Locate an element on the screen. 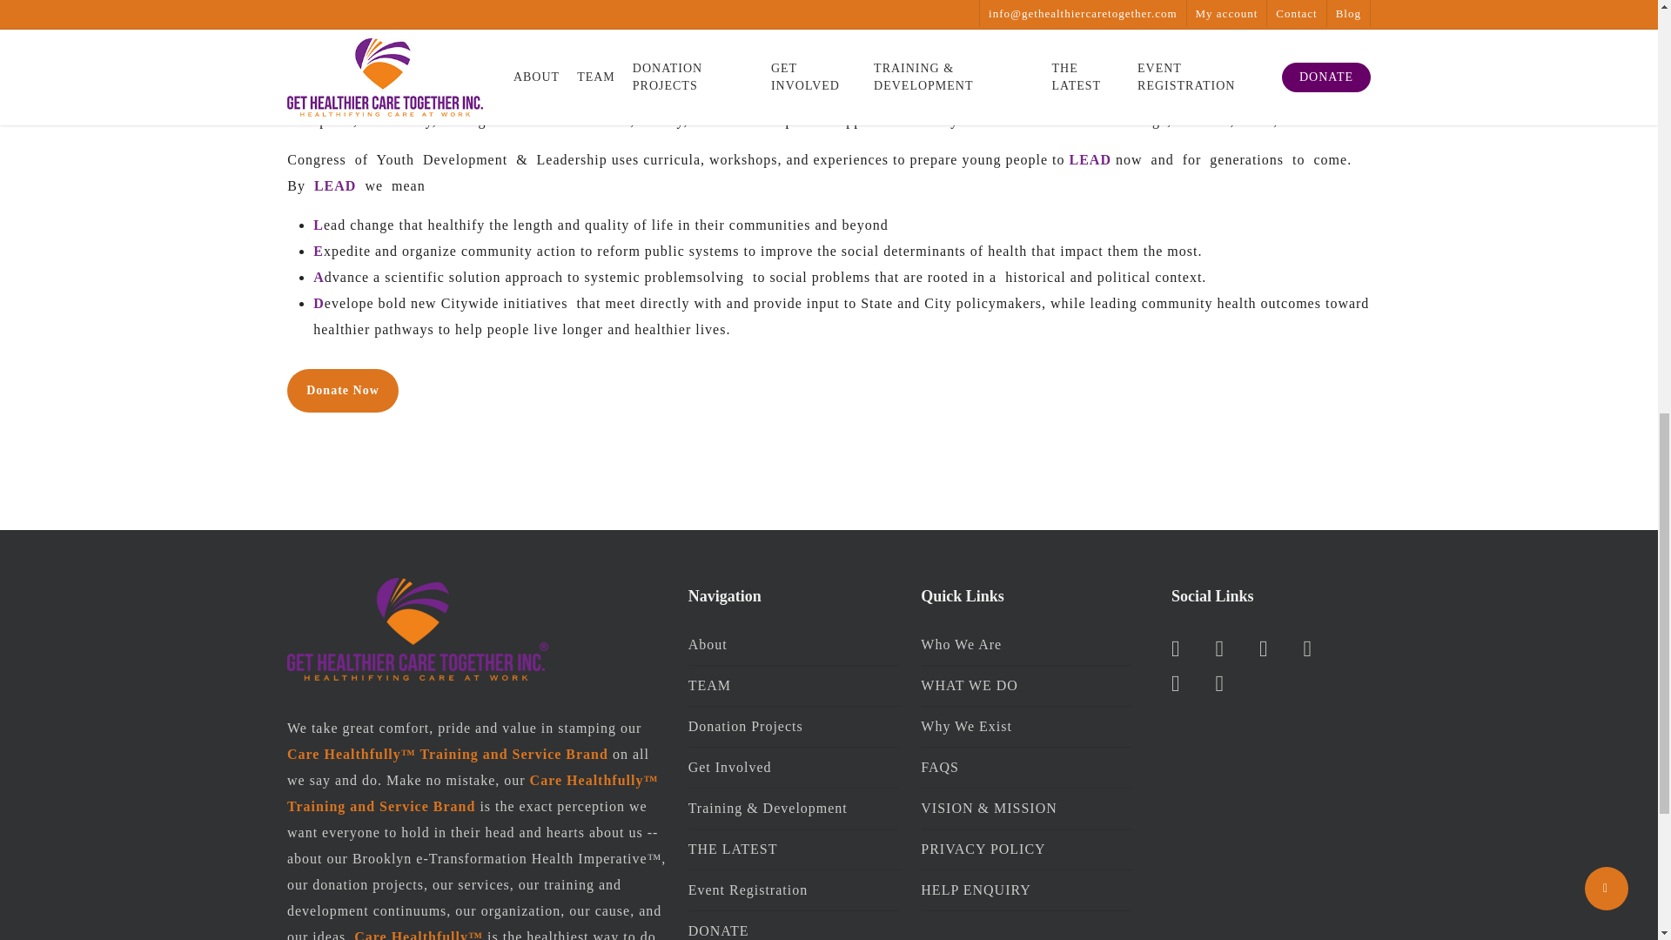  Donation Projects is located at coordinates (794, 726).